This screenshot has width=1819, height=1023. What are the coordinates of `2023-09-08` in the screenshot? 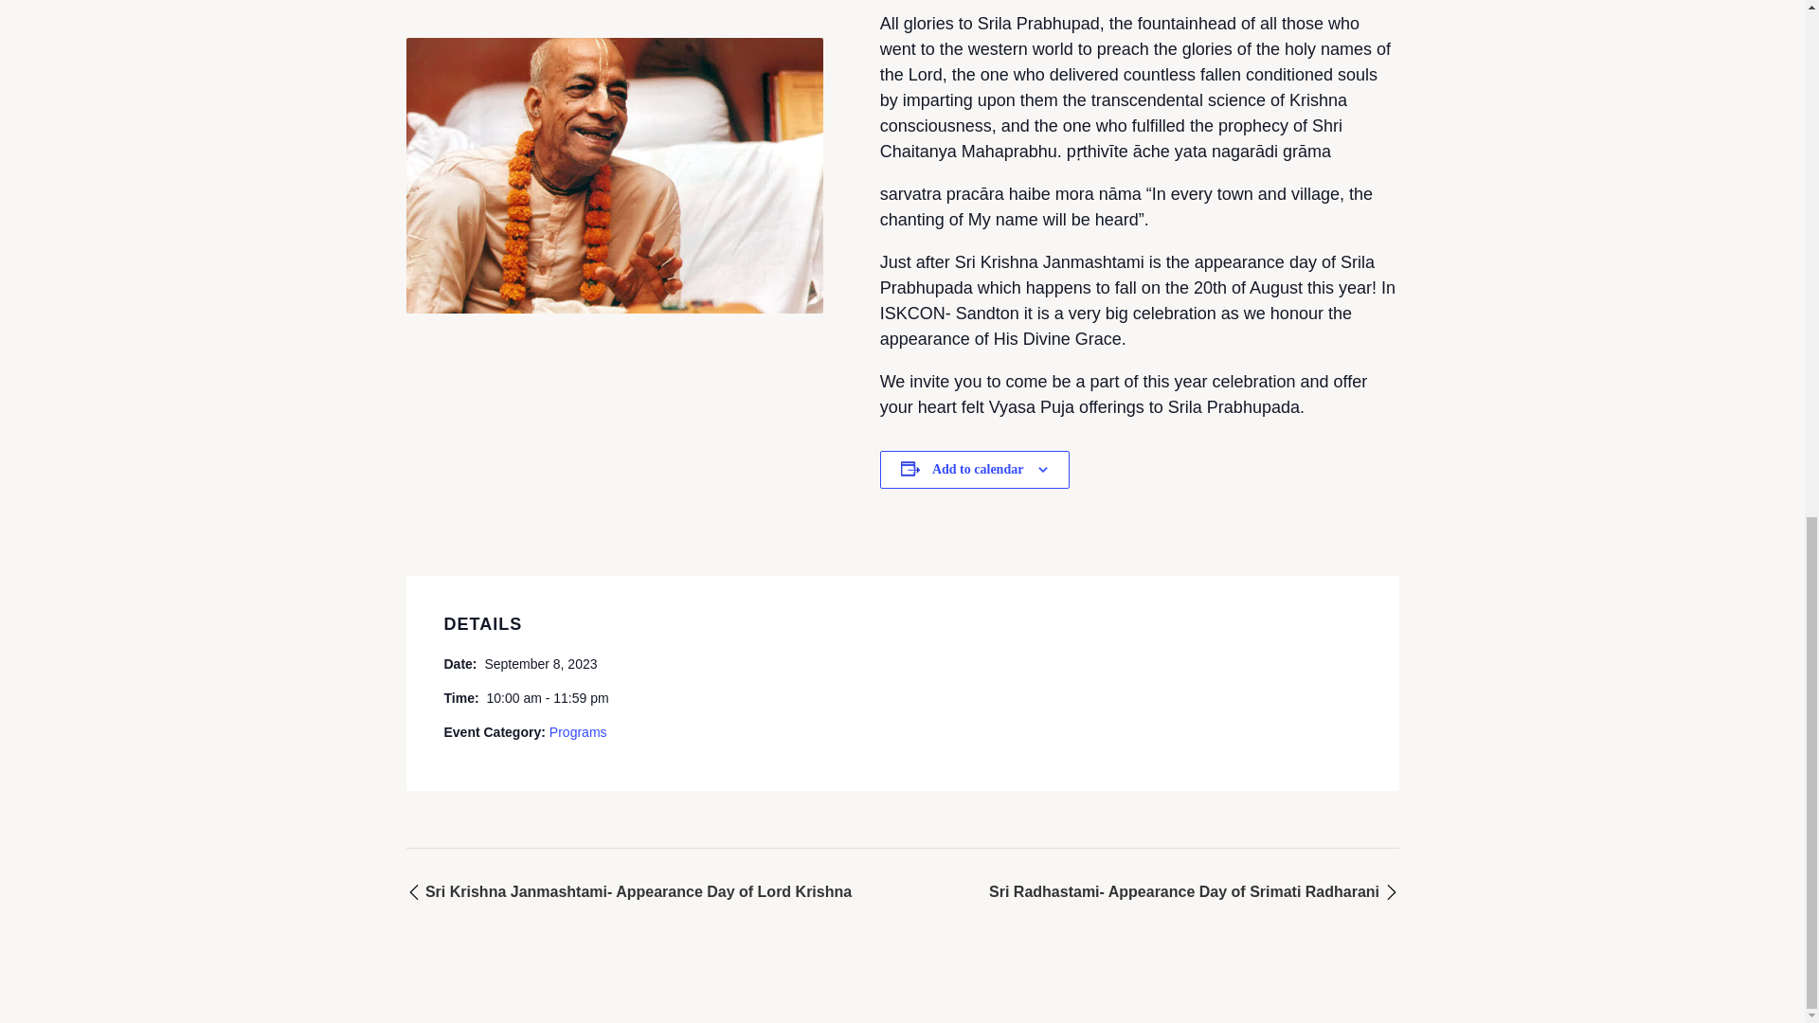 It's located at (546, 697).